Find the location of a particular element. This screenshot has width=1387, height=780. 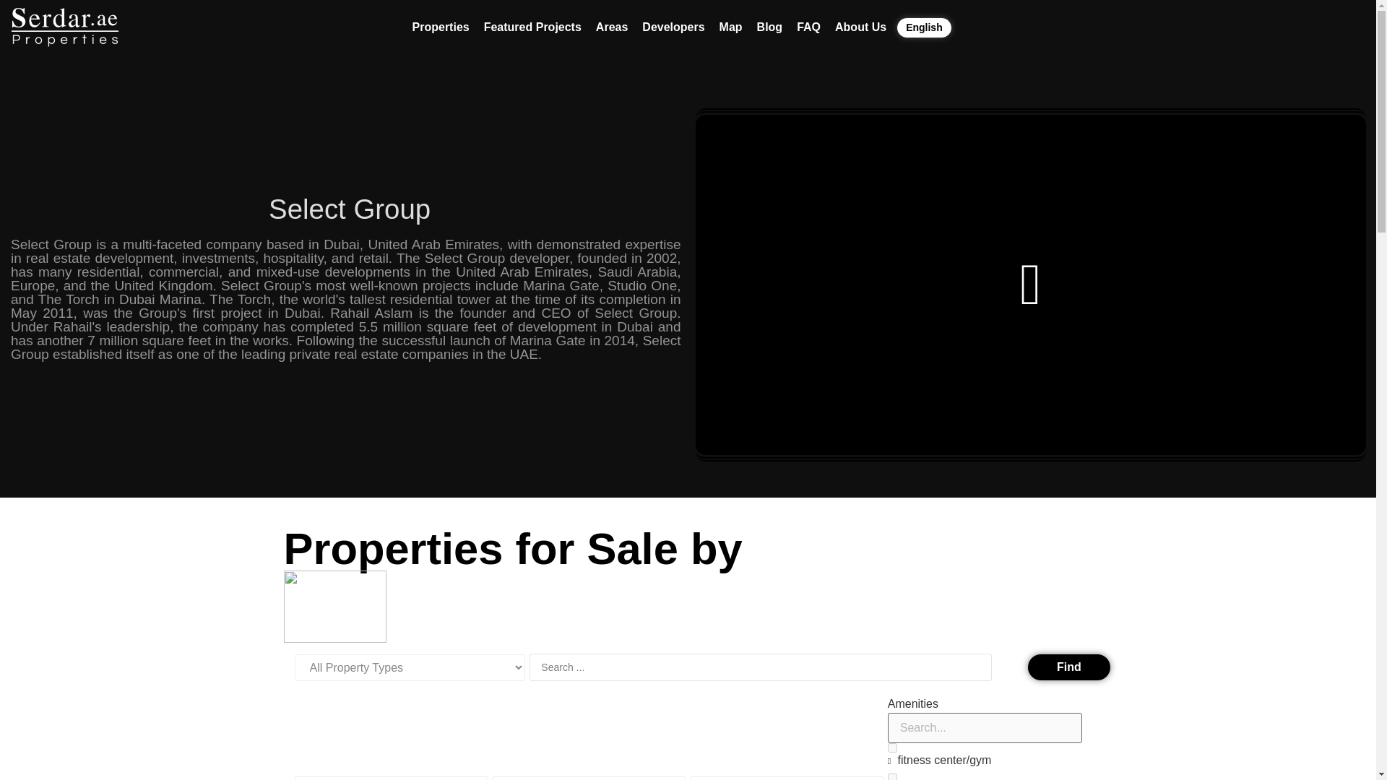

Featured Projects is located at coordinates (532, 27).